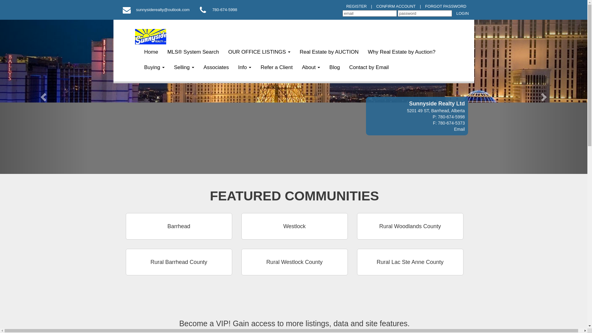 Image resolution: width=592 pixels, height=333 pixels. I want to click on OUR OFFICE LISTINGS, so click(259, 52).